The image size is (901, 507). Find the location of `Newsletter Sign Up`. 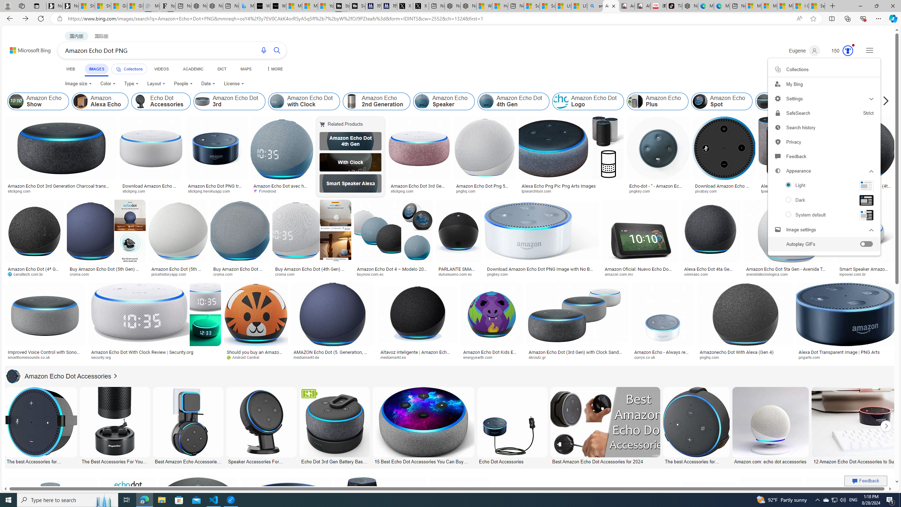

Newsletter Sign Up is located at coordinates (70, 6).